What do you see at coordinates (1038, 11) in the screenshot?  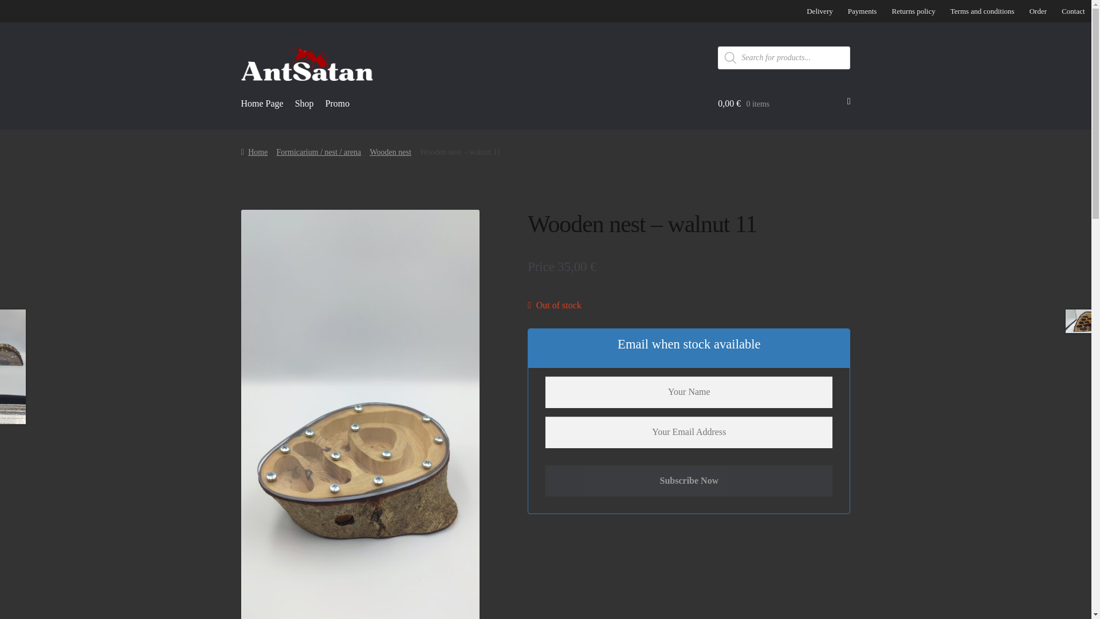 I see `Order` at bounding box center [1038, 11].